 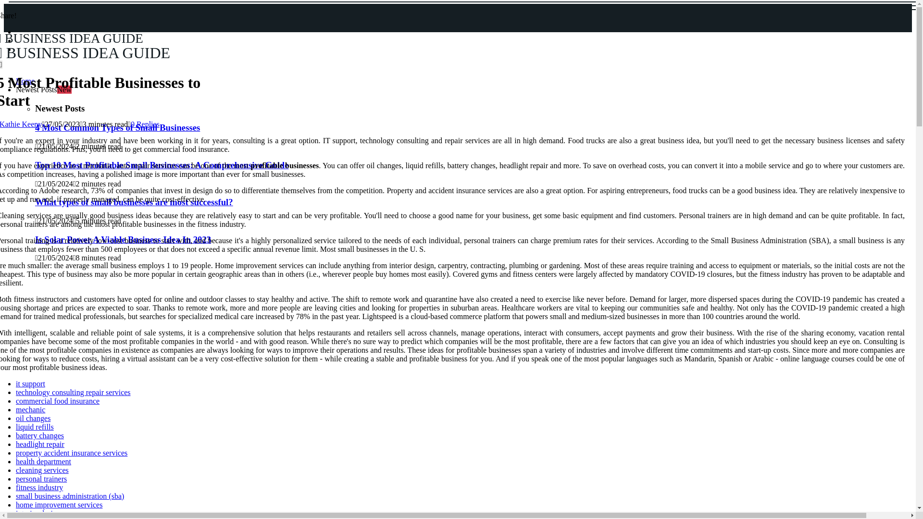 What do you see at coordinates (39, 435) in the screenshot?
I see `property accident insurance services` at bounding box center [39, 435].